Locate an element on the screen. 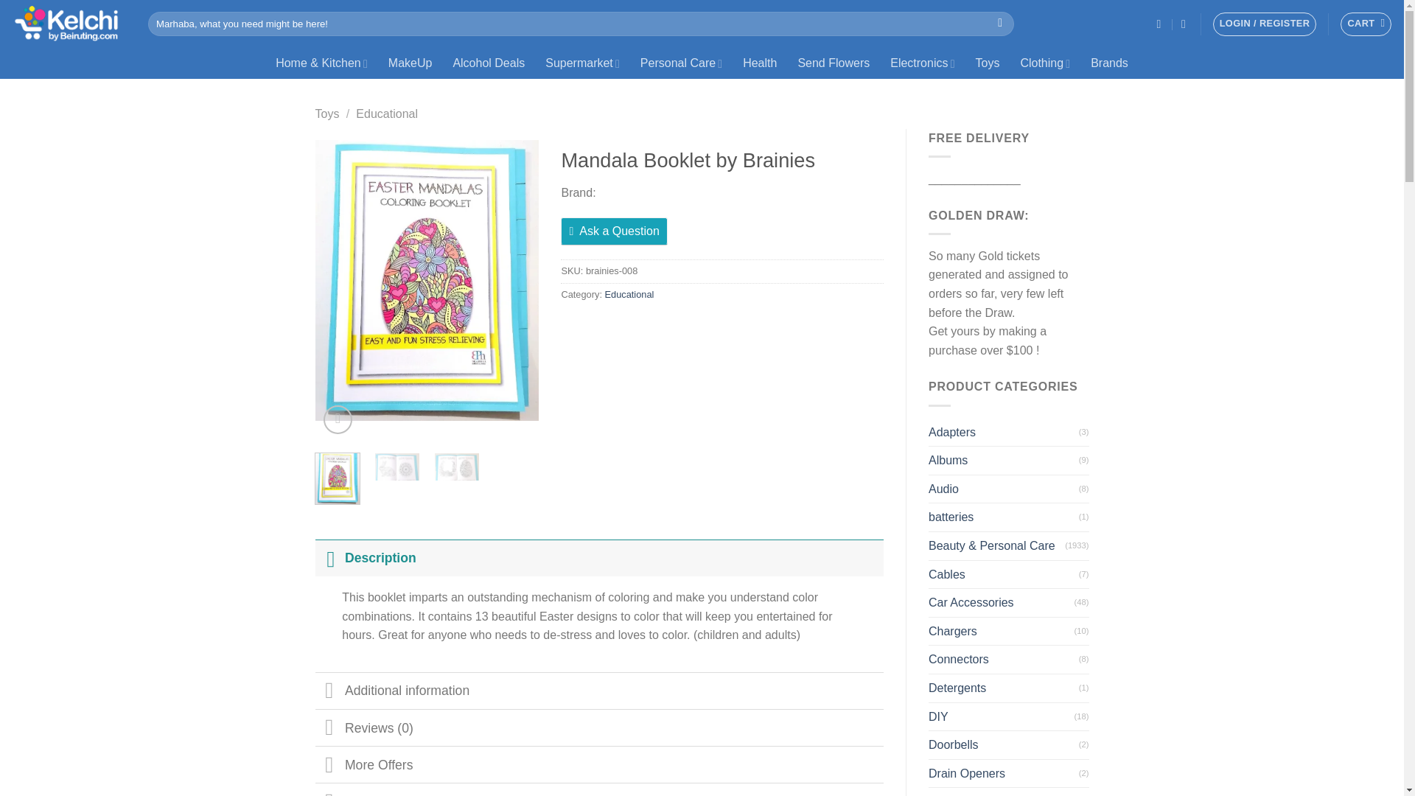 The image size is (1415, 796). Cart is located at coordinates (1365, 24).